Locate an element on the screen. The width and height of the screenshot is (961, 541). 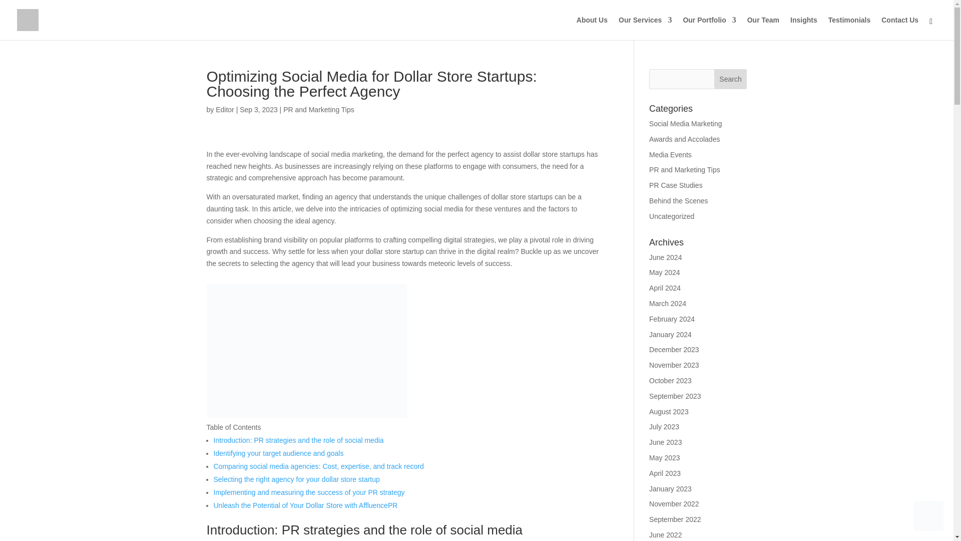
Our Team is located at coordinates (763, 28).